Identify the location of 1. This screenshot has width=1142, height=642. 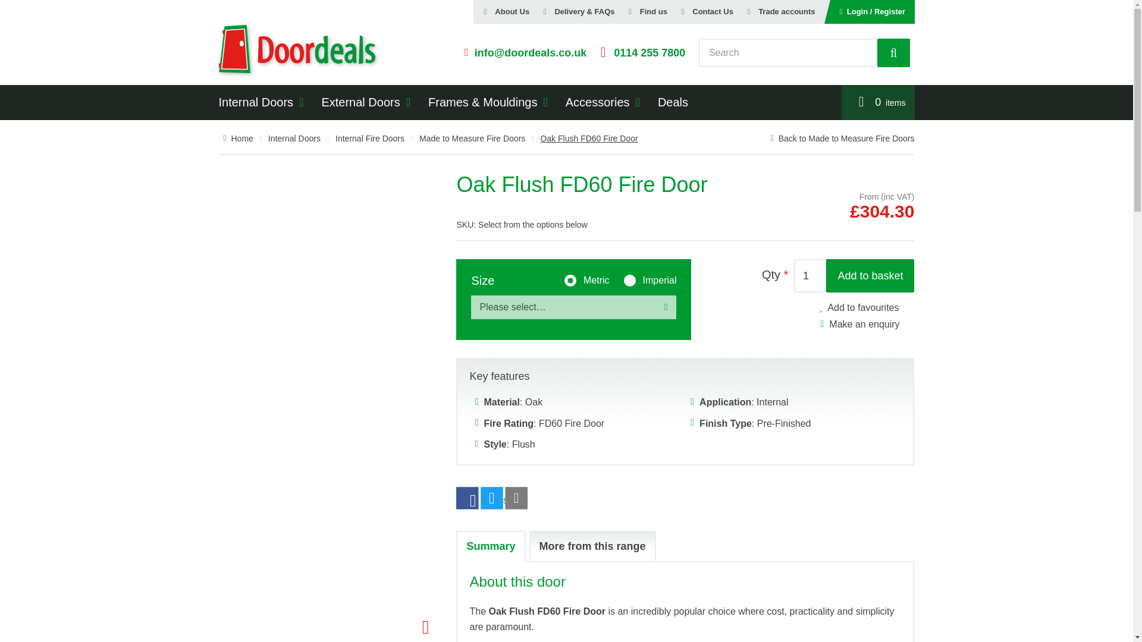
(810, 276).